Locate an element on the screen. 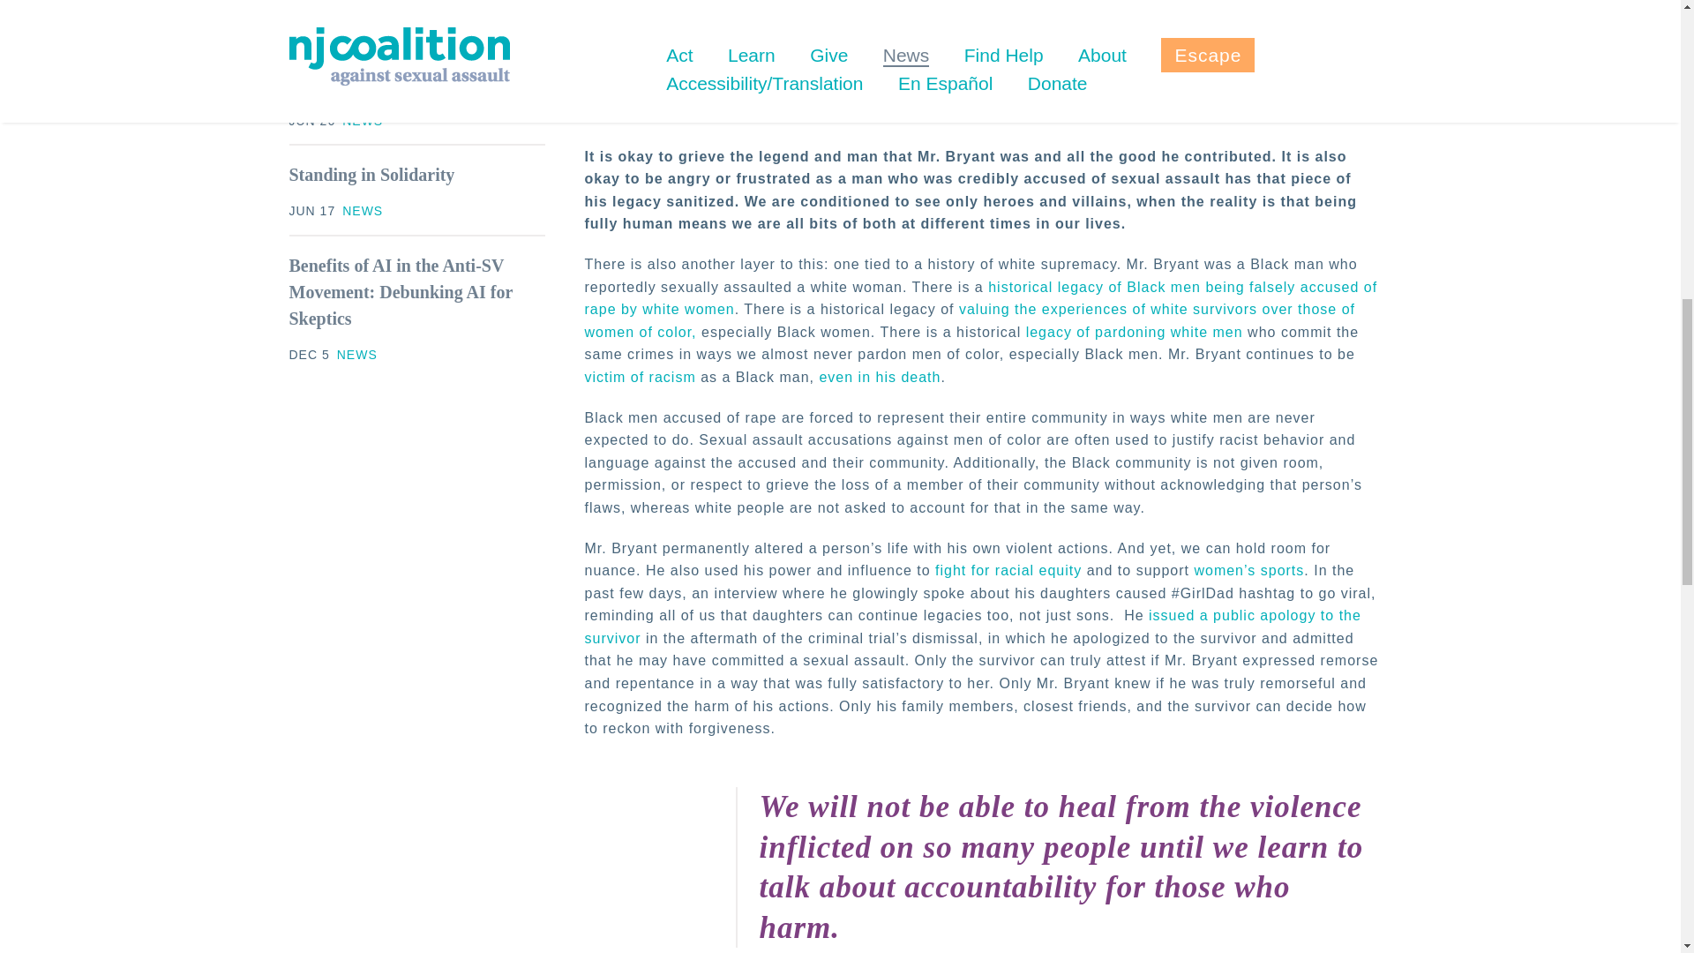 Image resolution: width=1694 pixels, height=953 pixels. fight for racial equity is located at coordinates (1008, 570).